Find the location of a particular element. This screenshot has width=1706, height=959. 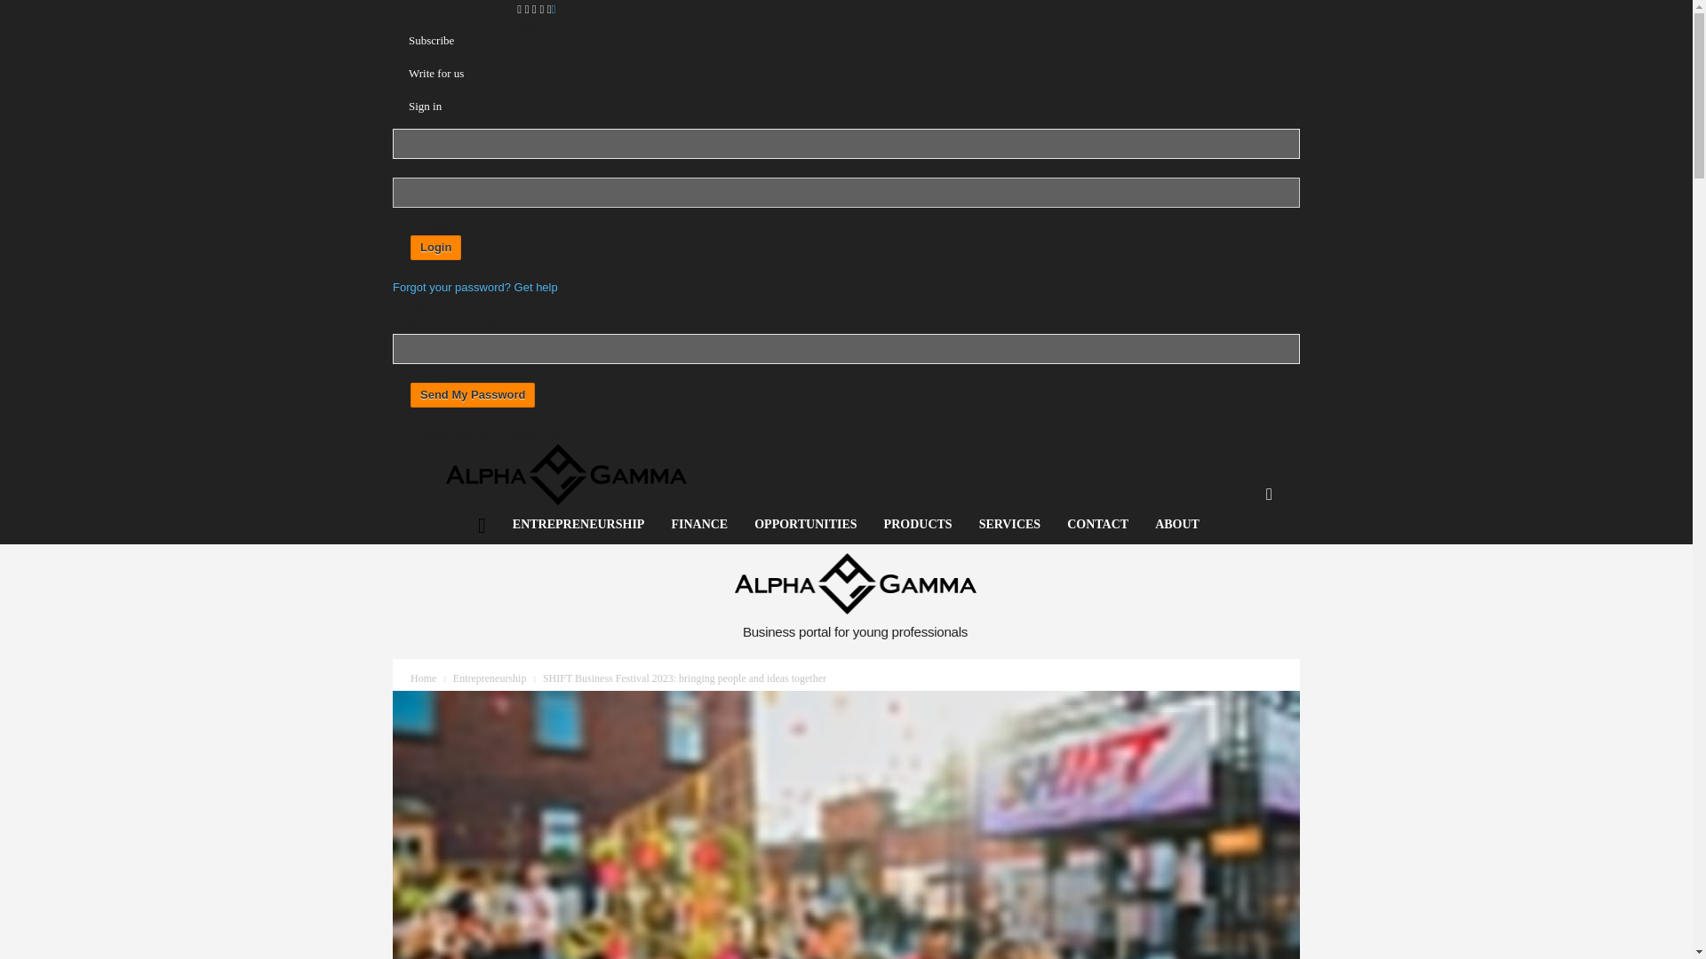

Write for us is located at coordinates (436, 73).